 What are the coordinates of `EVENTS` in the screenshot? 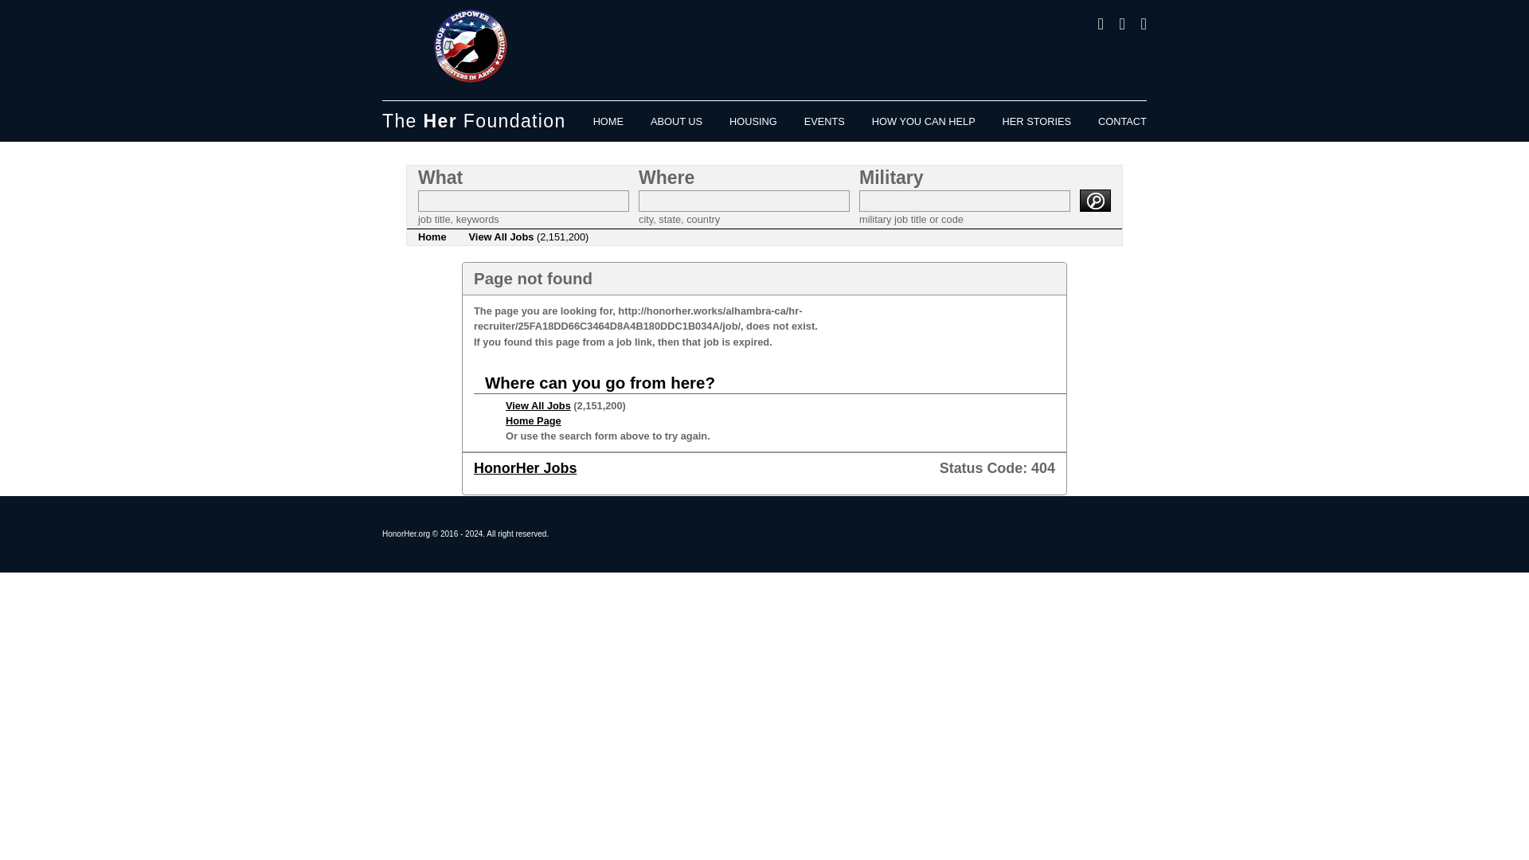 It's located at (824, 121).